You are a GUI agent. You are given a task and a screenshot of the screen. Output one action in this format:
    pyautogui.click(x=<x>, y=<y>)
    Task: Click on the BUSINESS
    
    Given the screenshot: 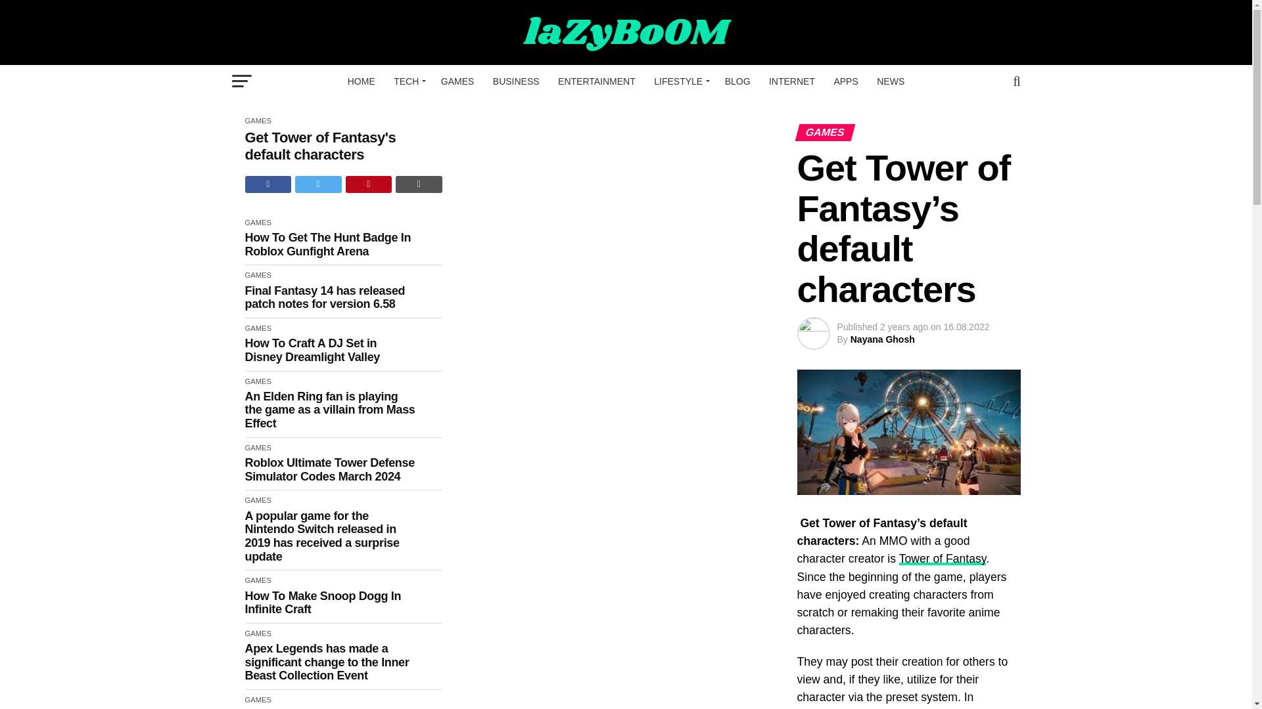 What is the action you would take?
    pyautogui.click(x=516, y=81)
    